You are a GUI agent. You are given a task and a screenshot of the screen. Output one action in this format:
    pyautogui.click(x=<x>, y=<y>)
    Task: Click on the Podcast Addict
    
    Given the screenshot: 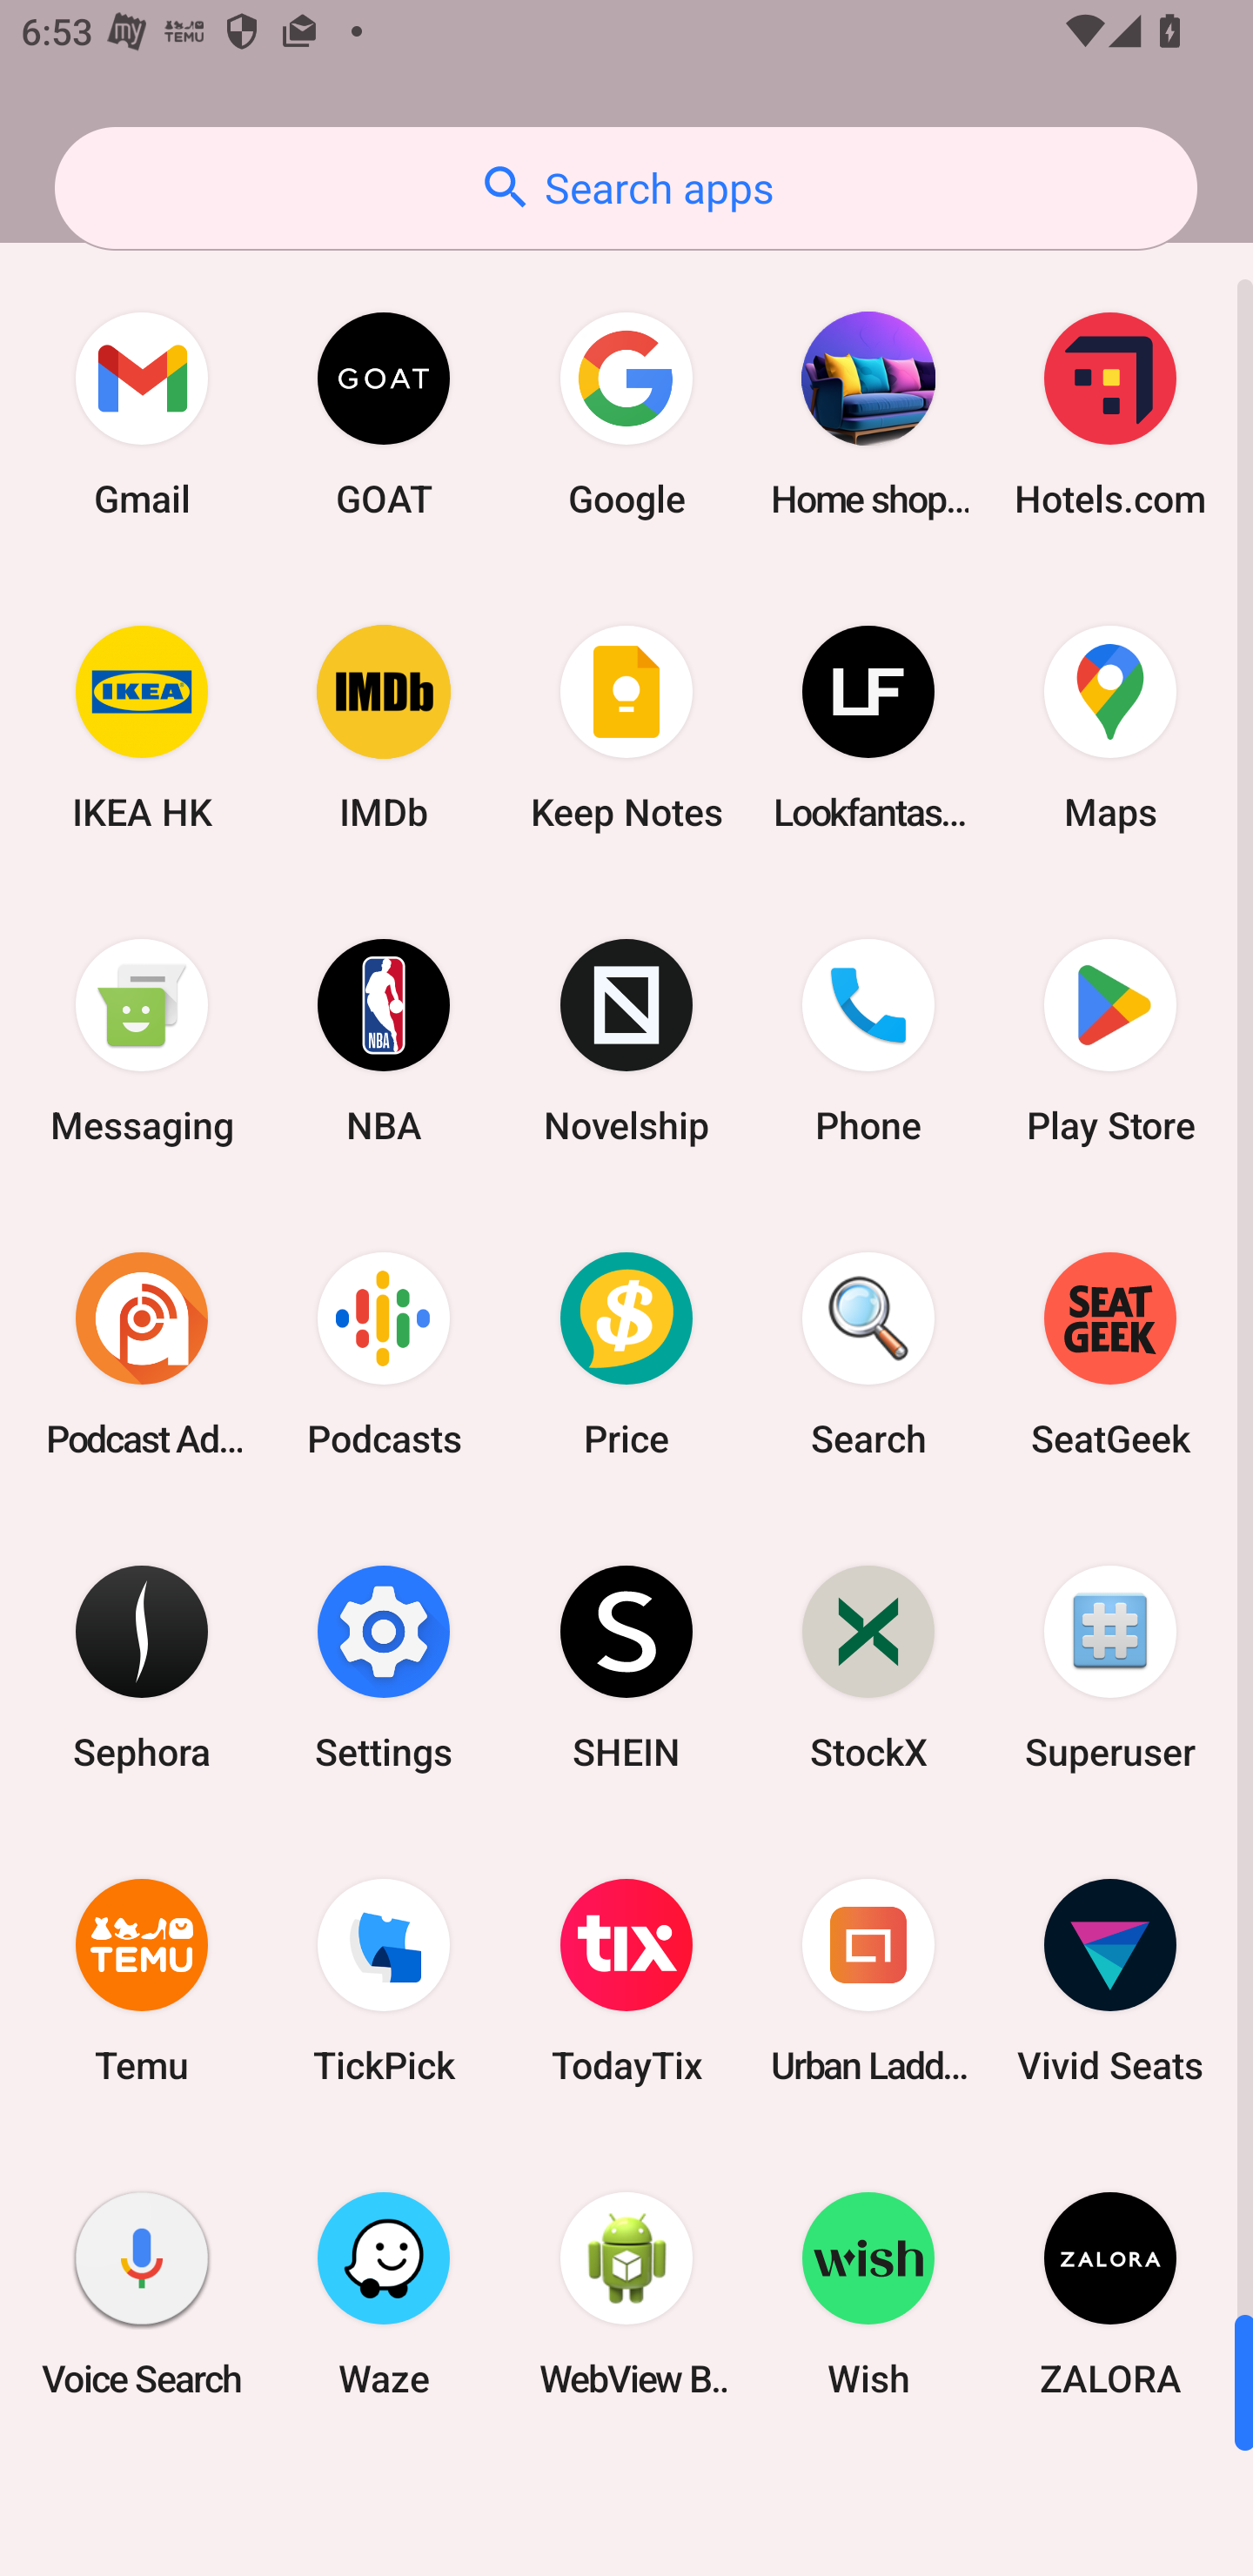 What is the action you would take?
    pyautogui.click(x=142, y=1353)
    